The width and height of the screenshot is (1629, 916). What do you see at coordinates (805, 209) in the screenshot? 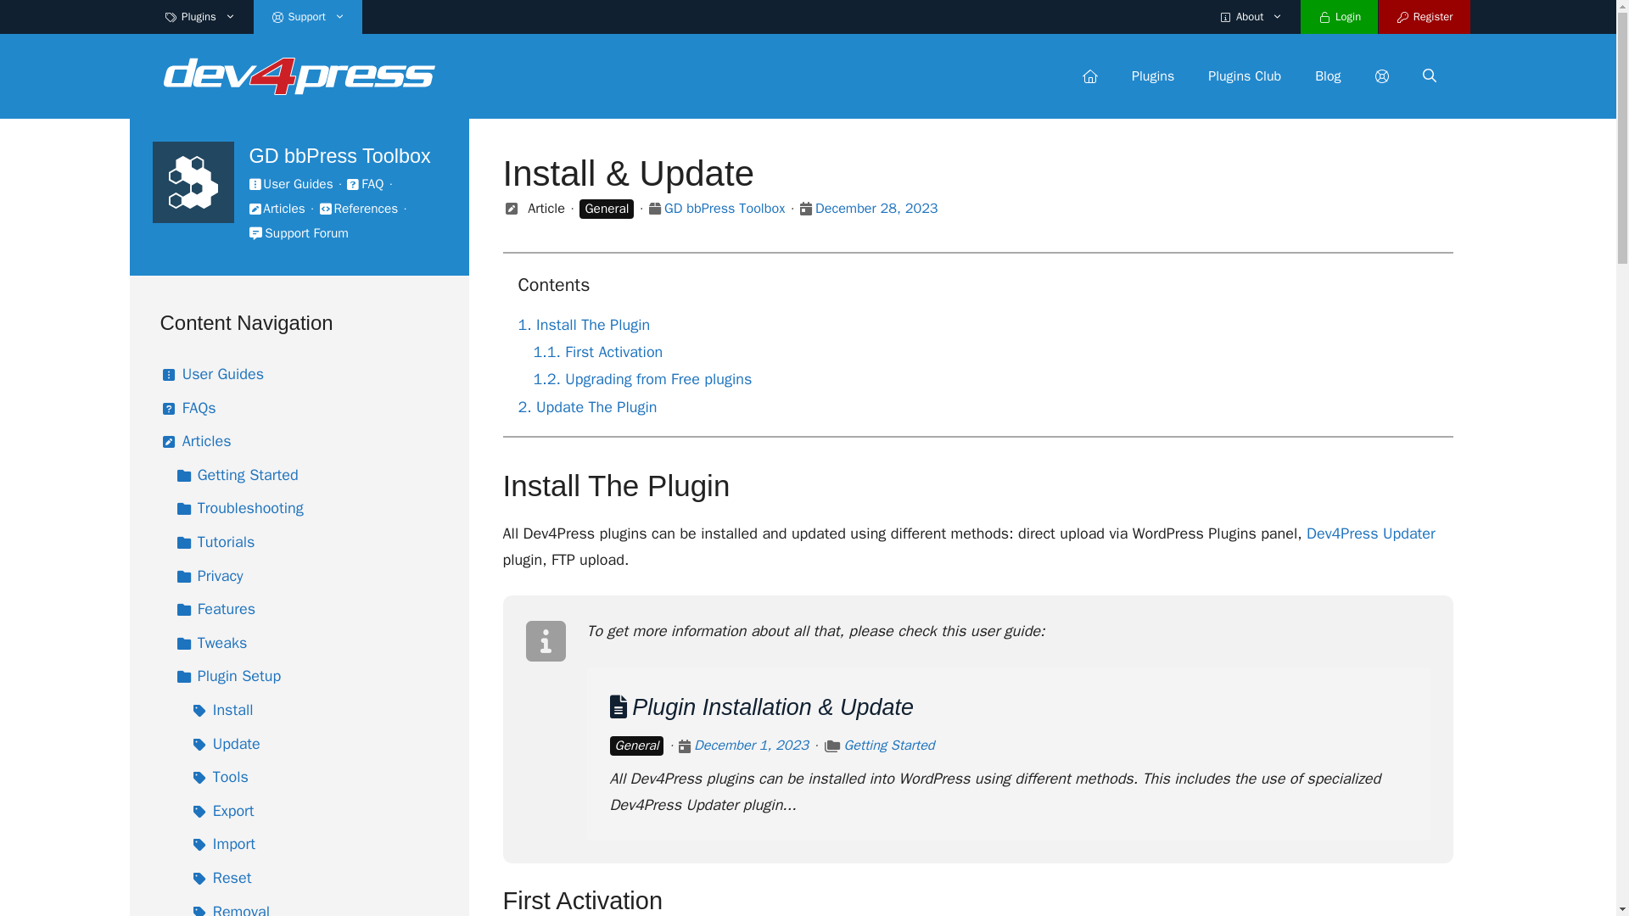
I see `Posted on` at bounding box center [805, 209].